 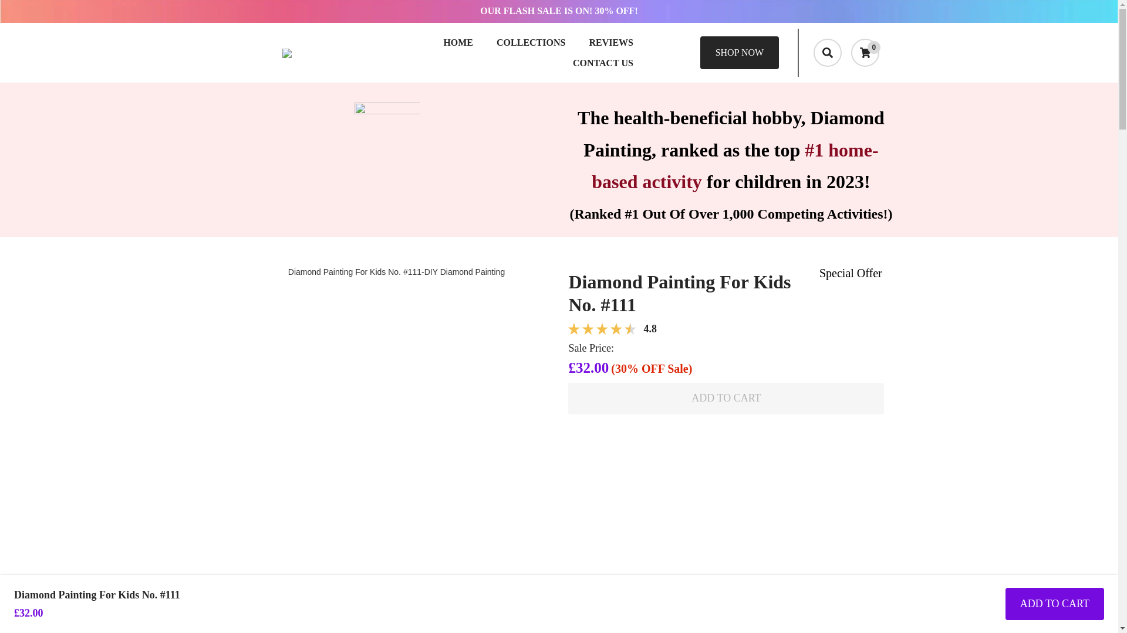 I want to click on HOME, so click(x=458, y=42).